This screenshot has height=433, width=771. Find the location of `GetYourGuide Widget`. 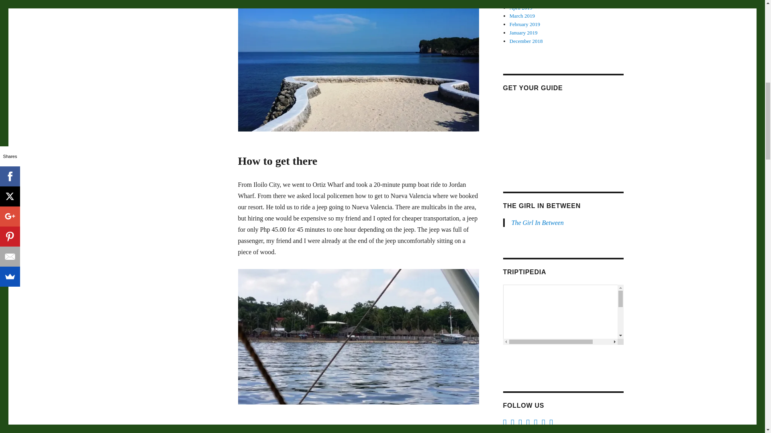

GetYourGuide Widget is located at coordinates (563, 130).